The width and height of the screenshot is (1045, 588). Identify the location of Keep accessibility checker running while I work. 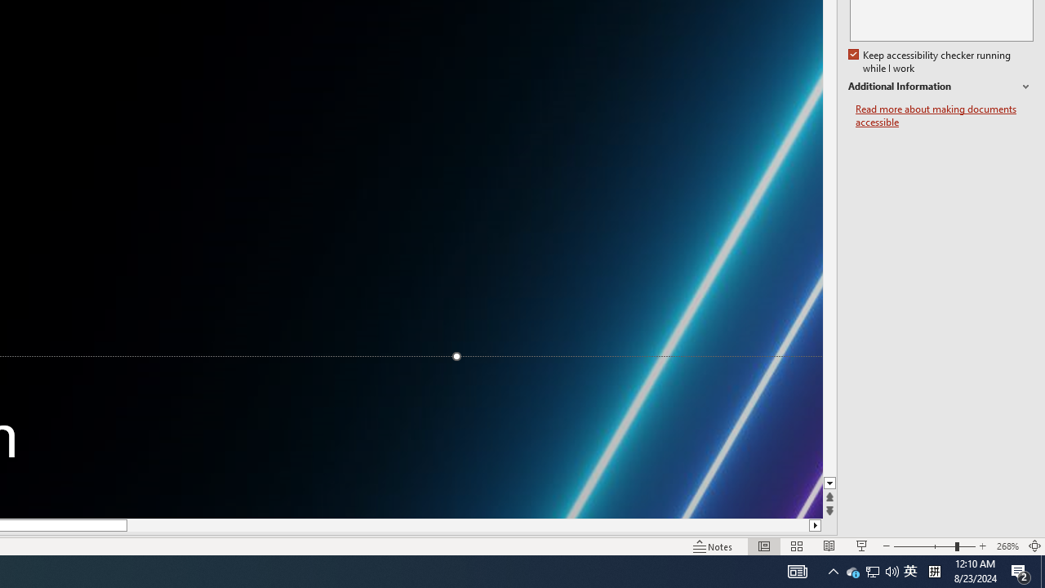
(931, 62).